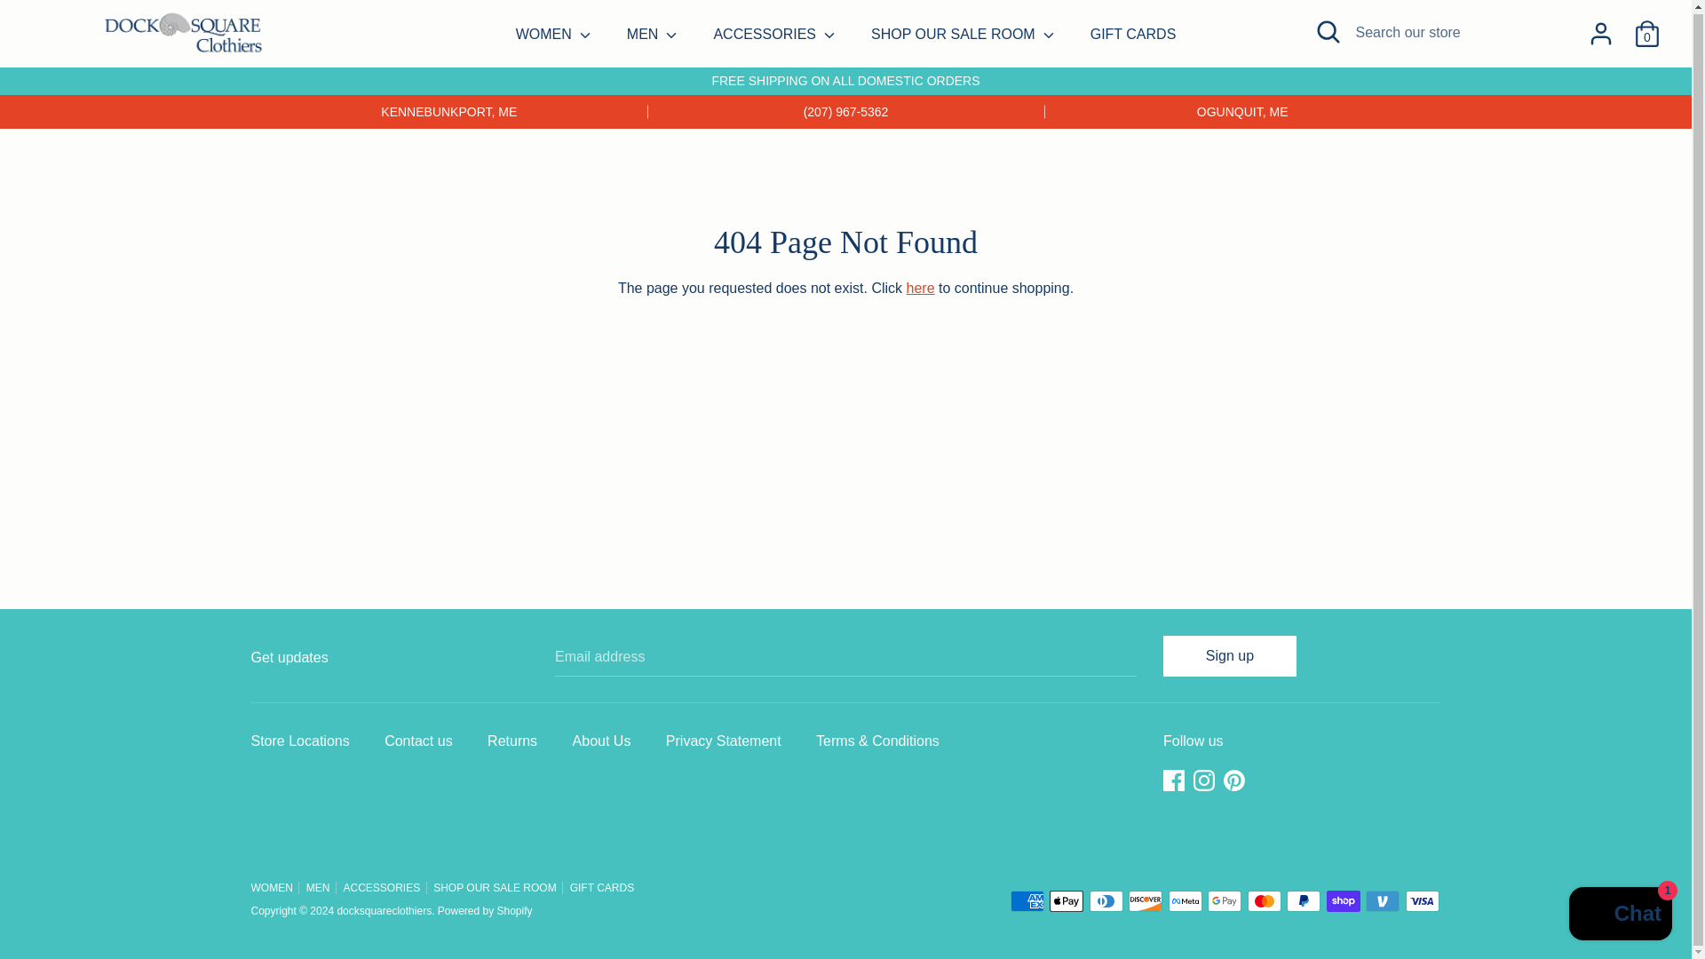 The width and height of the screenshot is (1705, 959). Describe the element at coordinates (1066, 901) in the screenshot. I see `Apple Pay` at that location.